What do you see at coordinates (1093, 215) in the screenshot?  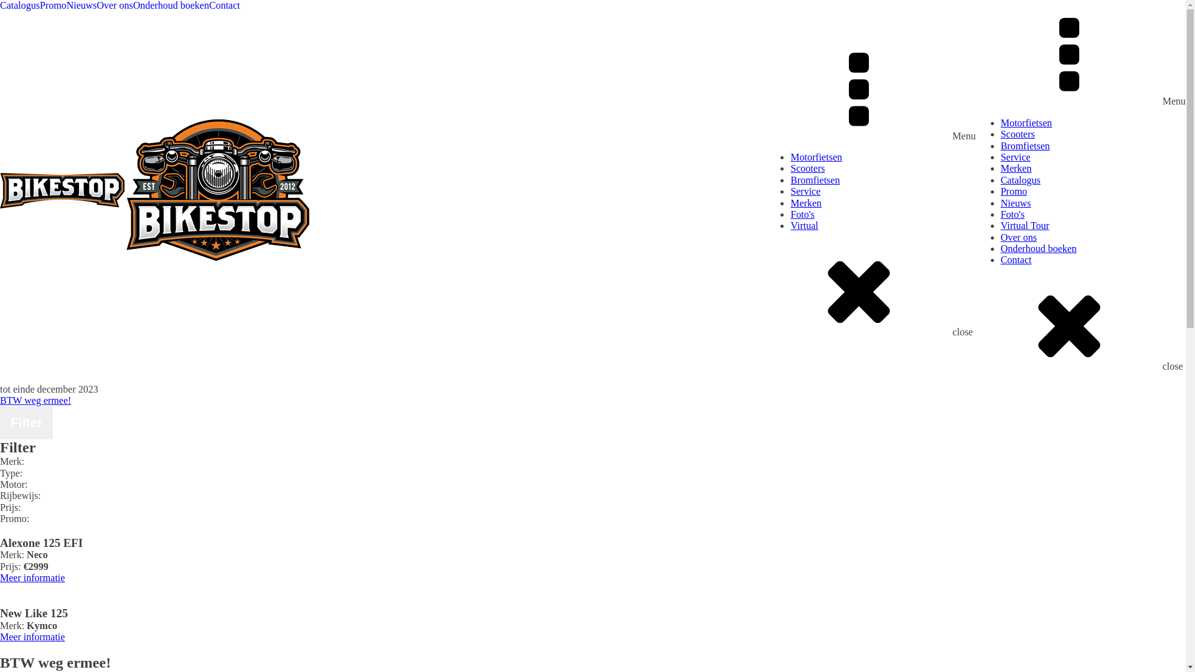 I see `Foto's` at bounding box center [1093, 215].